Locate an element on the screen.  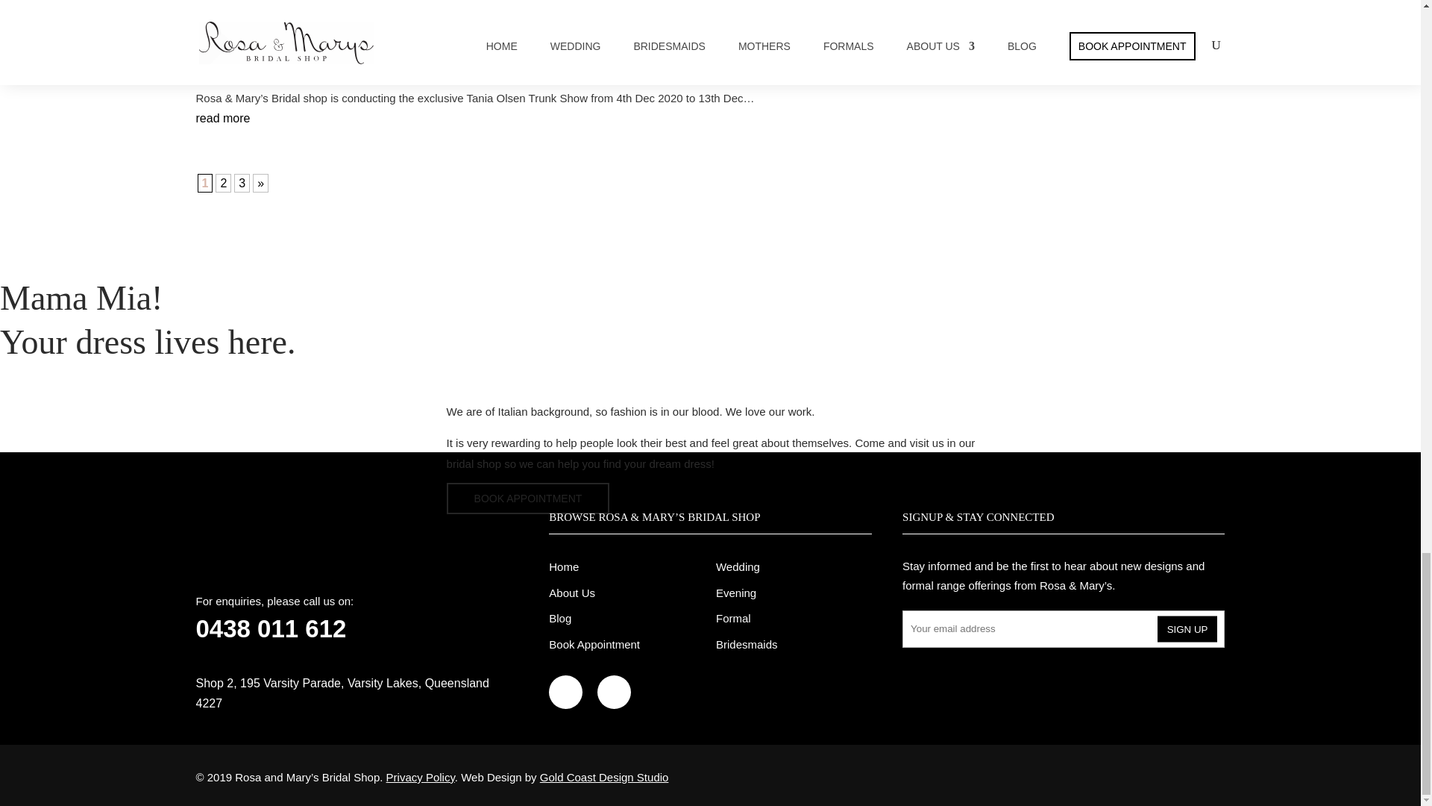
Blog is located at coordinates (559, 618).